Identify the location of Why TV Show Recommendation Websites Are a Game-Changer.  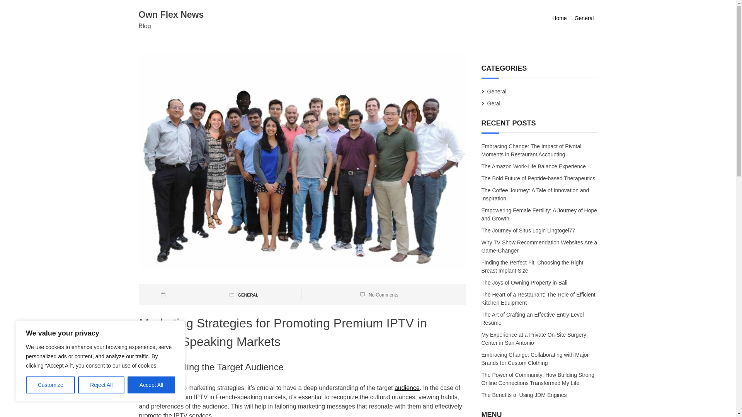
(539, 247).